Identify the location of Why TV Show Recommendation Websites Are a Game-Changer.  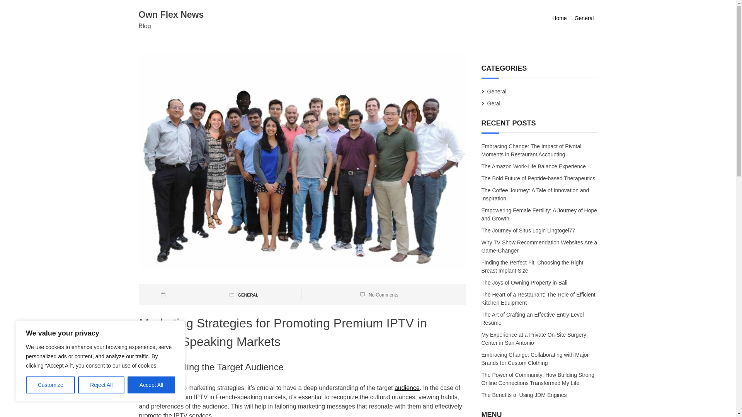
(539, 247).